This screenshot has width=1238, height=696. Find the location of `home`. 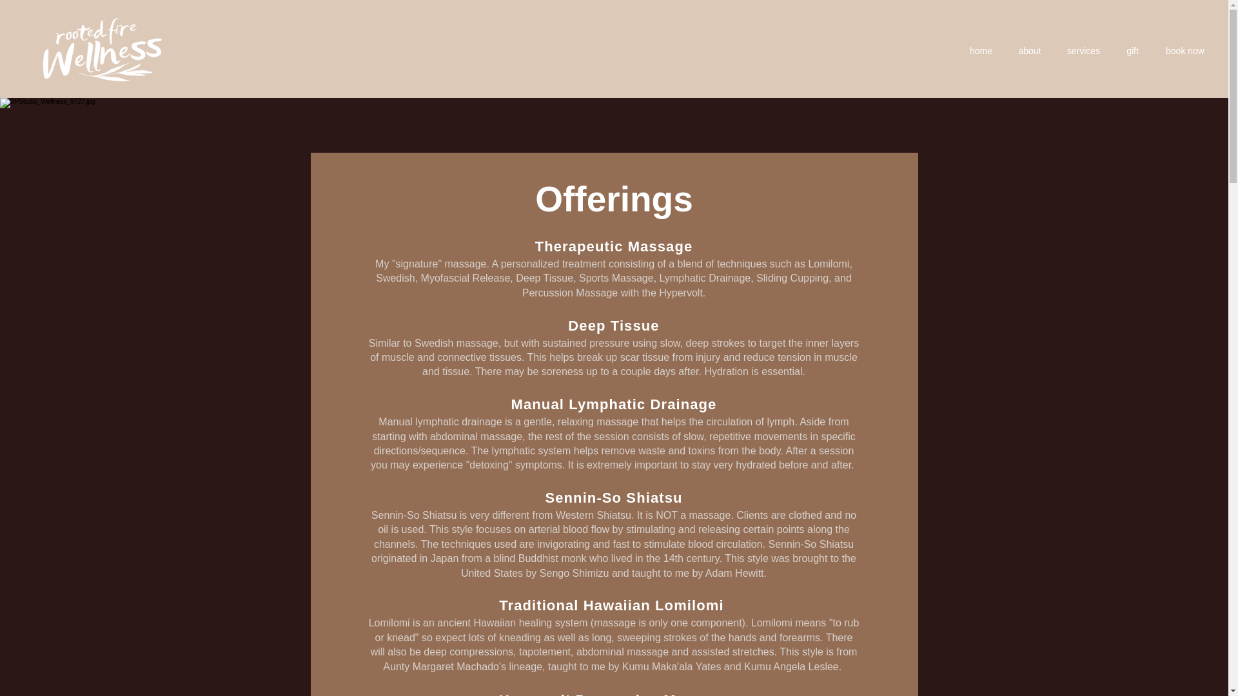

home is located at coordinates (981, 51).